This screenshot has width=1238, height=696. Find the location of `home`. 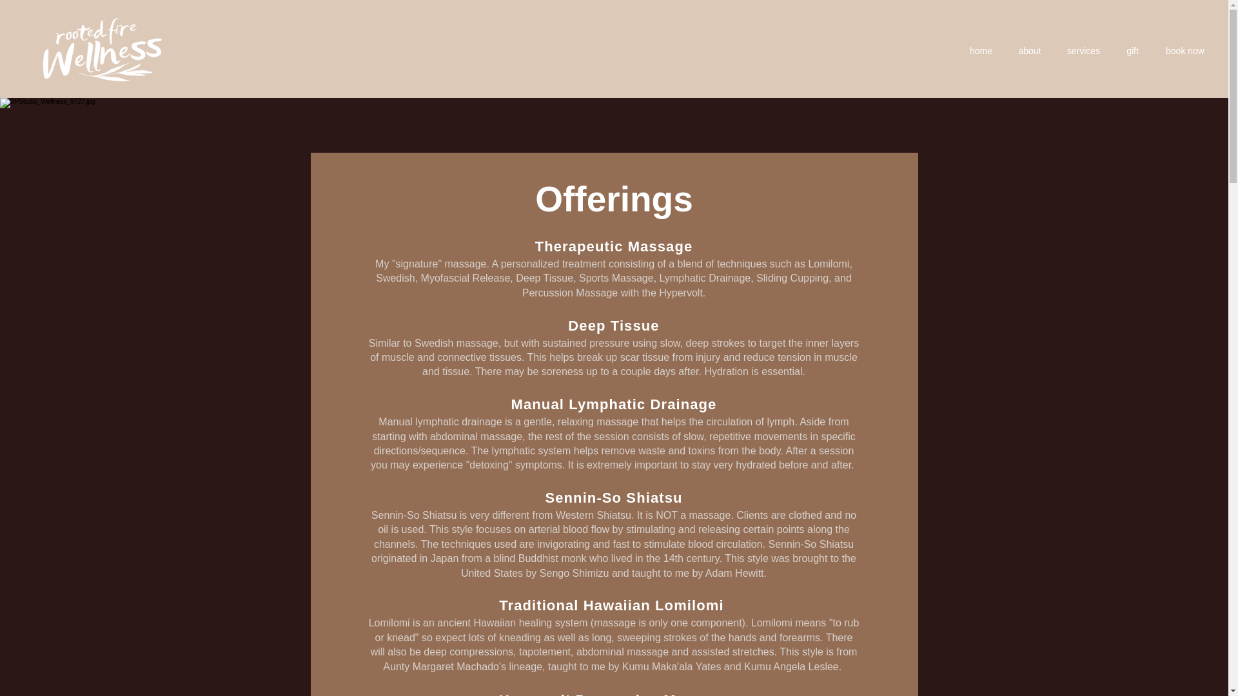

home is located at coordinates (981, 51).